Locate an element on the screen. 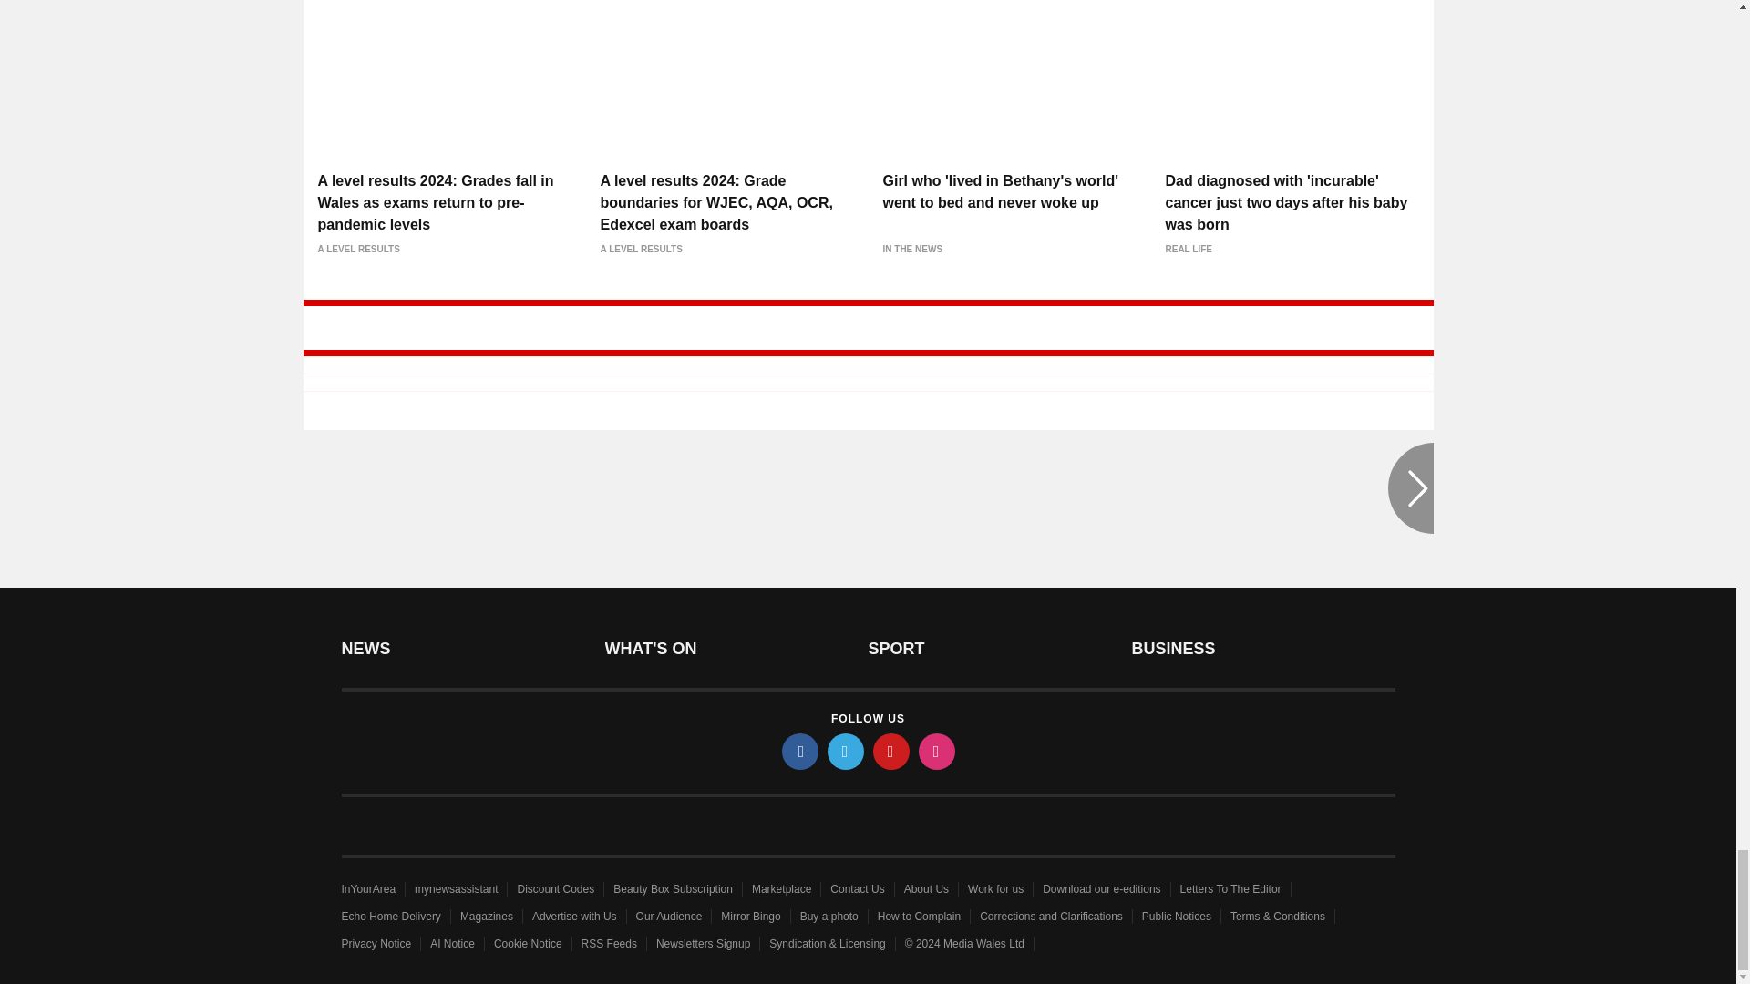 Image resolution: width=1750 pixels, height=984 pixels. instagram is located at coordinates (937, 751).